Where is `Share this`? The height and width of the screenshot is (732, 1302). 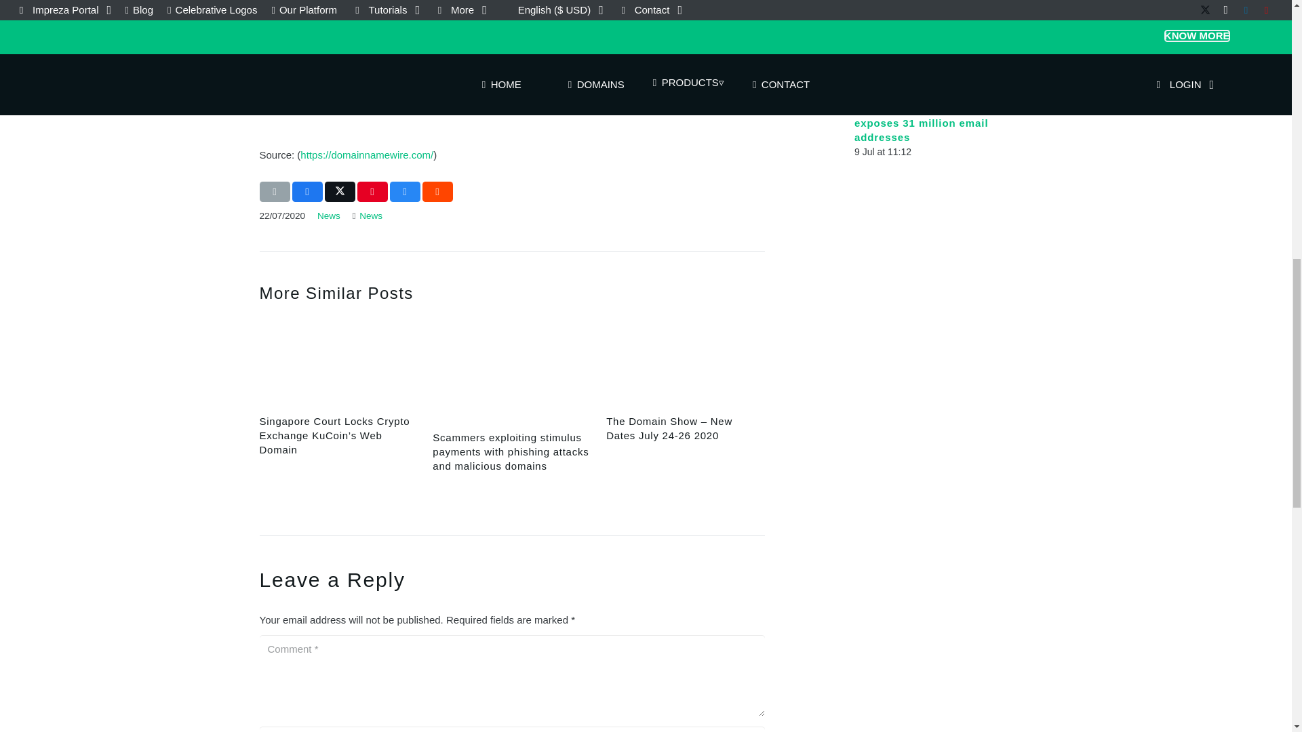
Share this is located at coordinates (404, 191).